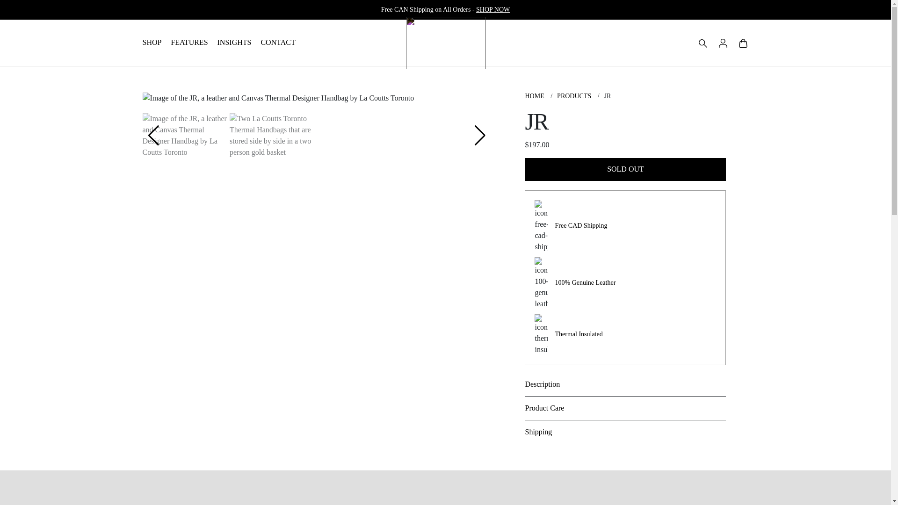  I want to click on PRODUCTS, so click(573, 95).